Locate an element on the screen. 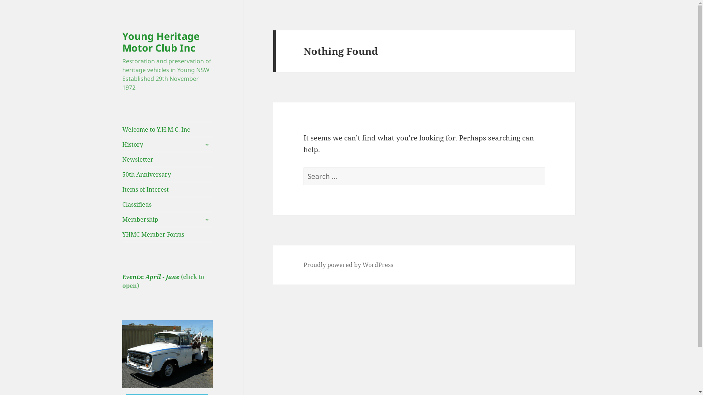 This screenshot has height=395, width=703. History is located at coordinates (168, 144).